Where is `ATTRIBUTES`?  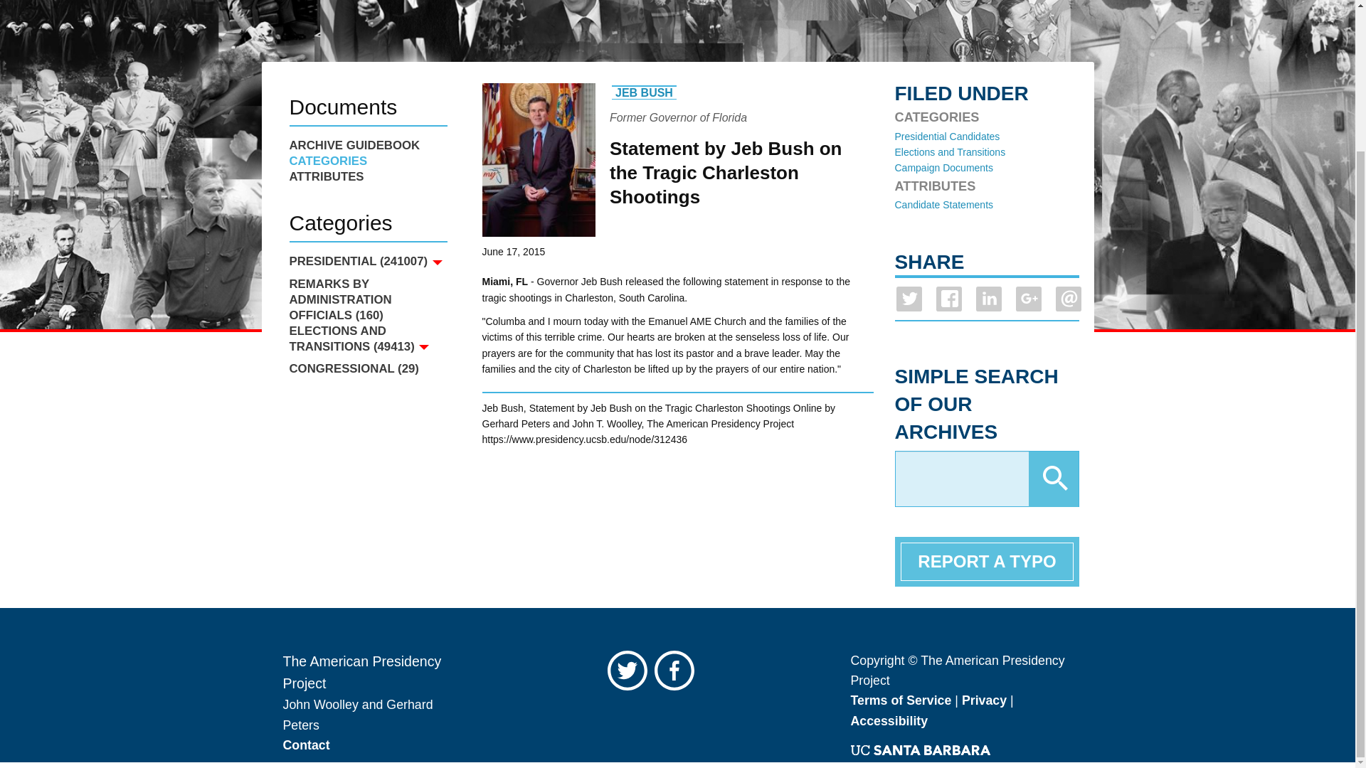
ATTRIBUTES is located at coordinates (367, 176).